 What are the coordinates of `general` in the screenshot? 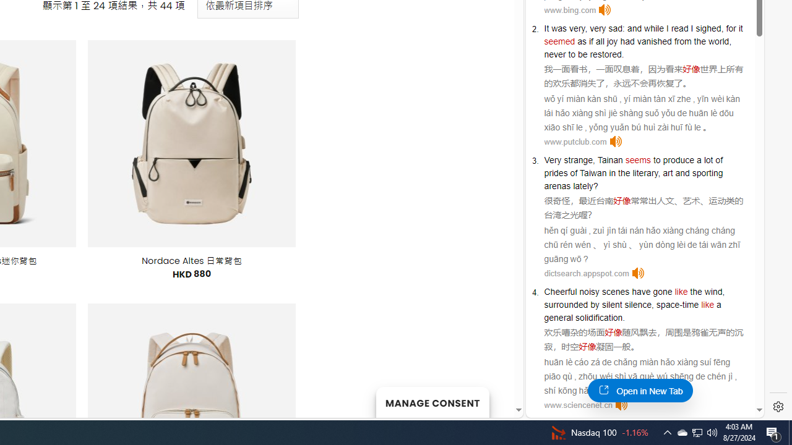 It's located at (558, 318).